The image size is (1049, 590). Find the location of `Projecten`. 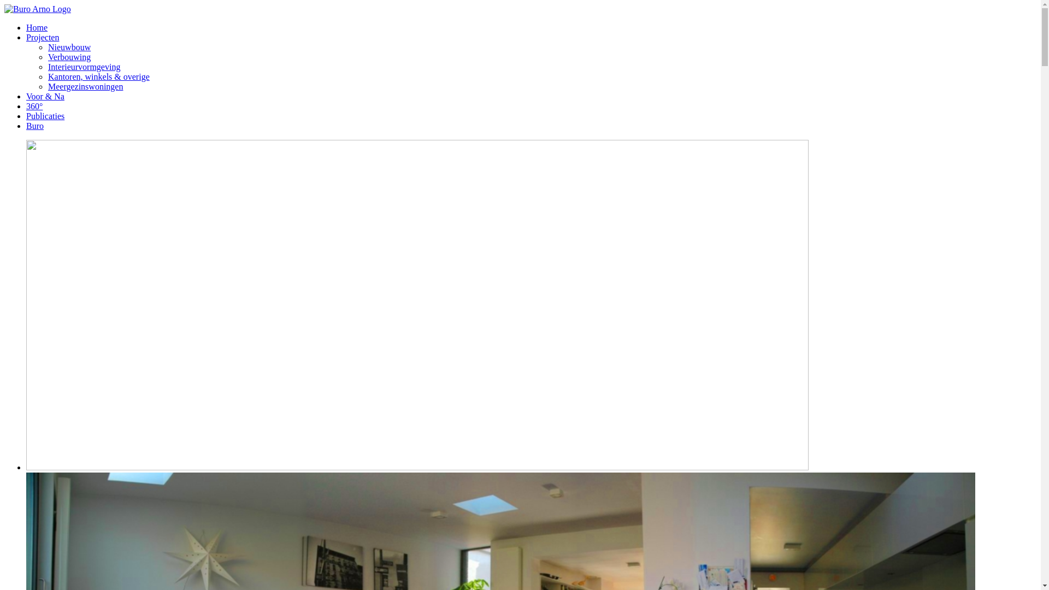

Projecten is located at coordinates (43, 37).